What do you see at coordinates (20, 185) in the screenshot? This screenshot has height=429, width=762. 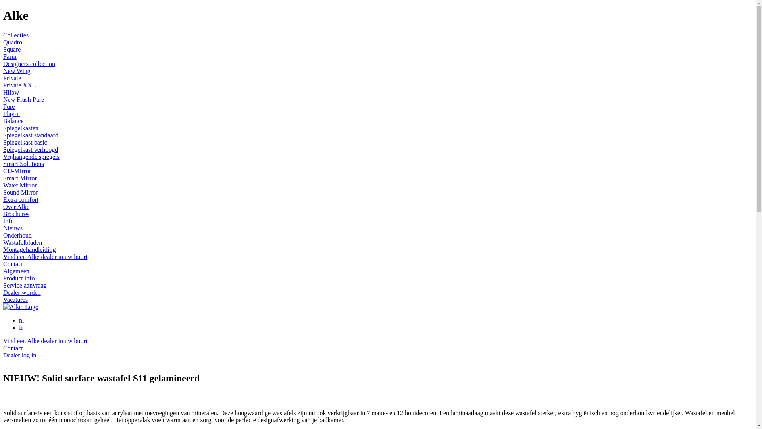 I see `Water Mirror` at bounding box center [20, 185].